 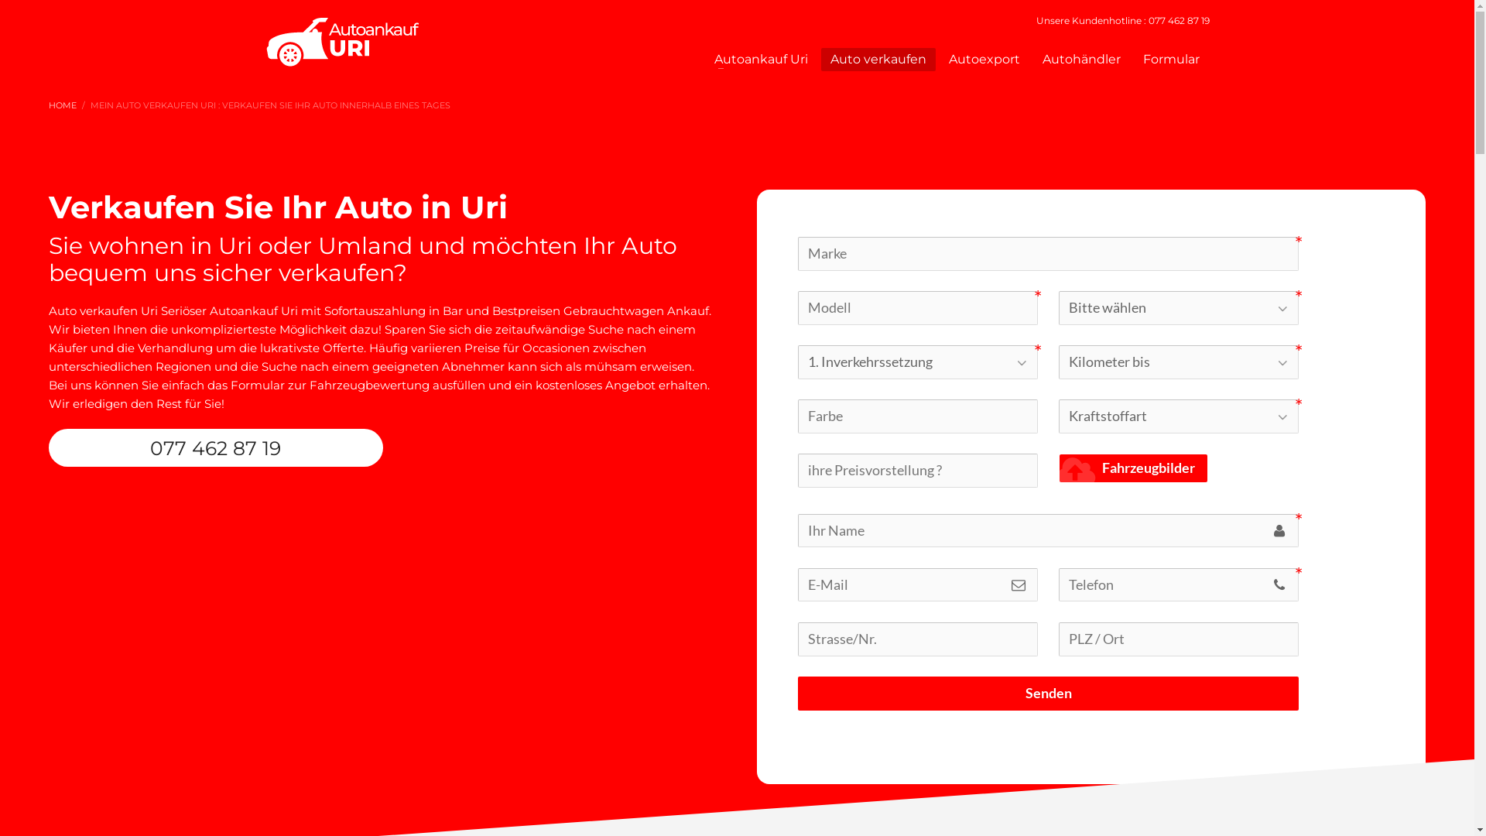 I want to click on 077 462 87 19, so click(x=216, y=447).